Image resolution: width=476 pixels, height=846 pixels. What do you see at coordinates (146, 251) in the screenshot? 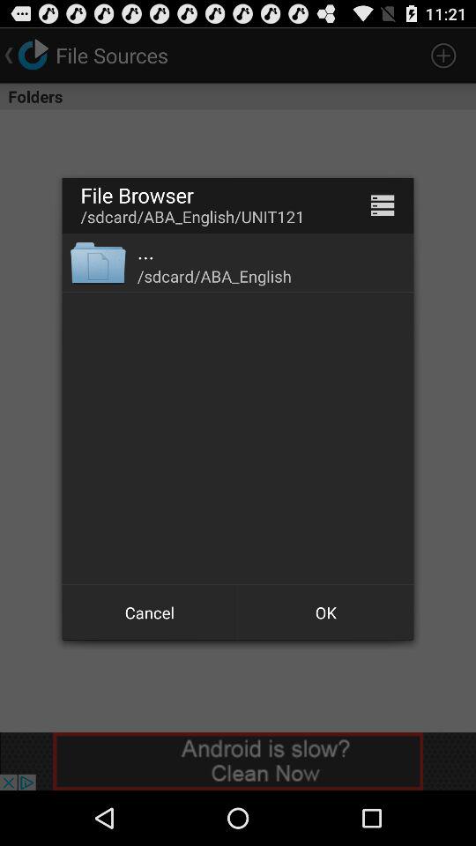
I see `jump to ... icon` at bounding box center [146, 251].